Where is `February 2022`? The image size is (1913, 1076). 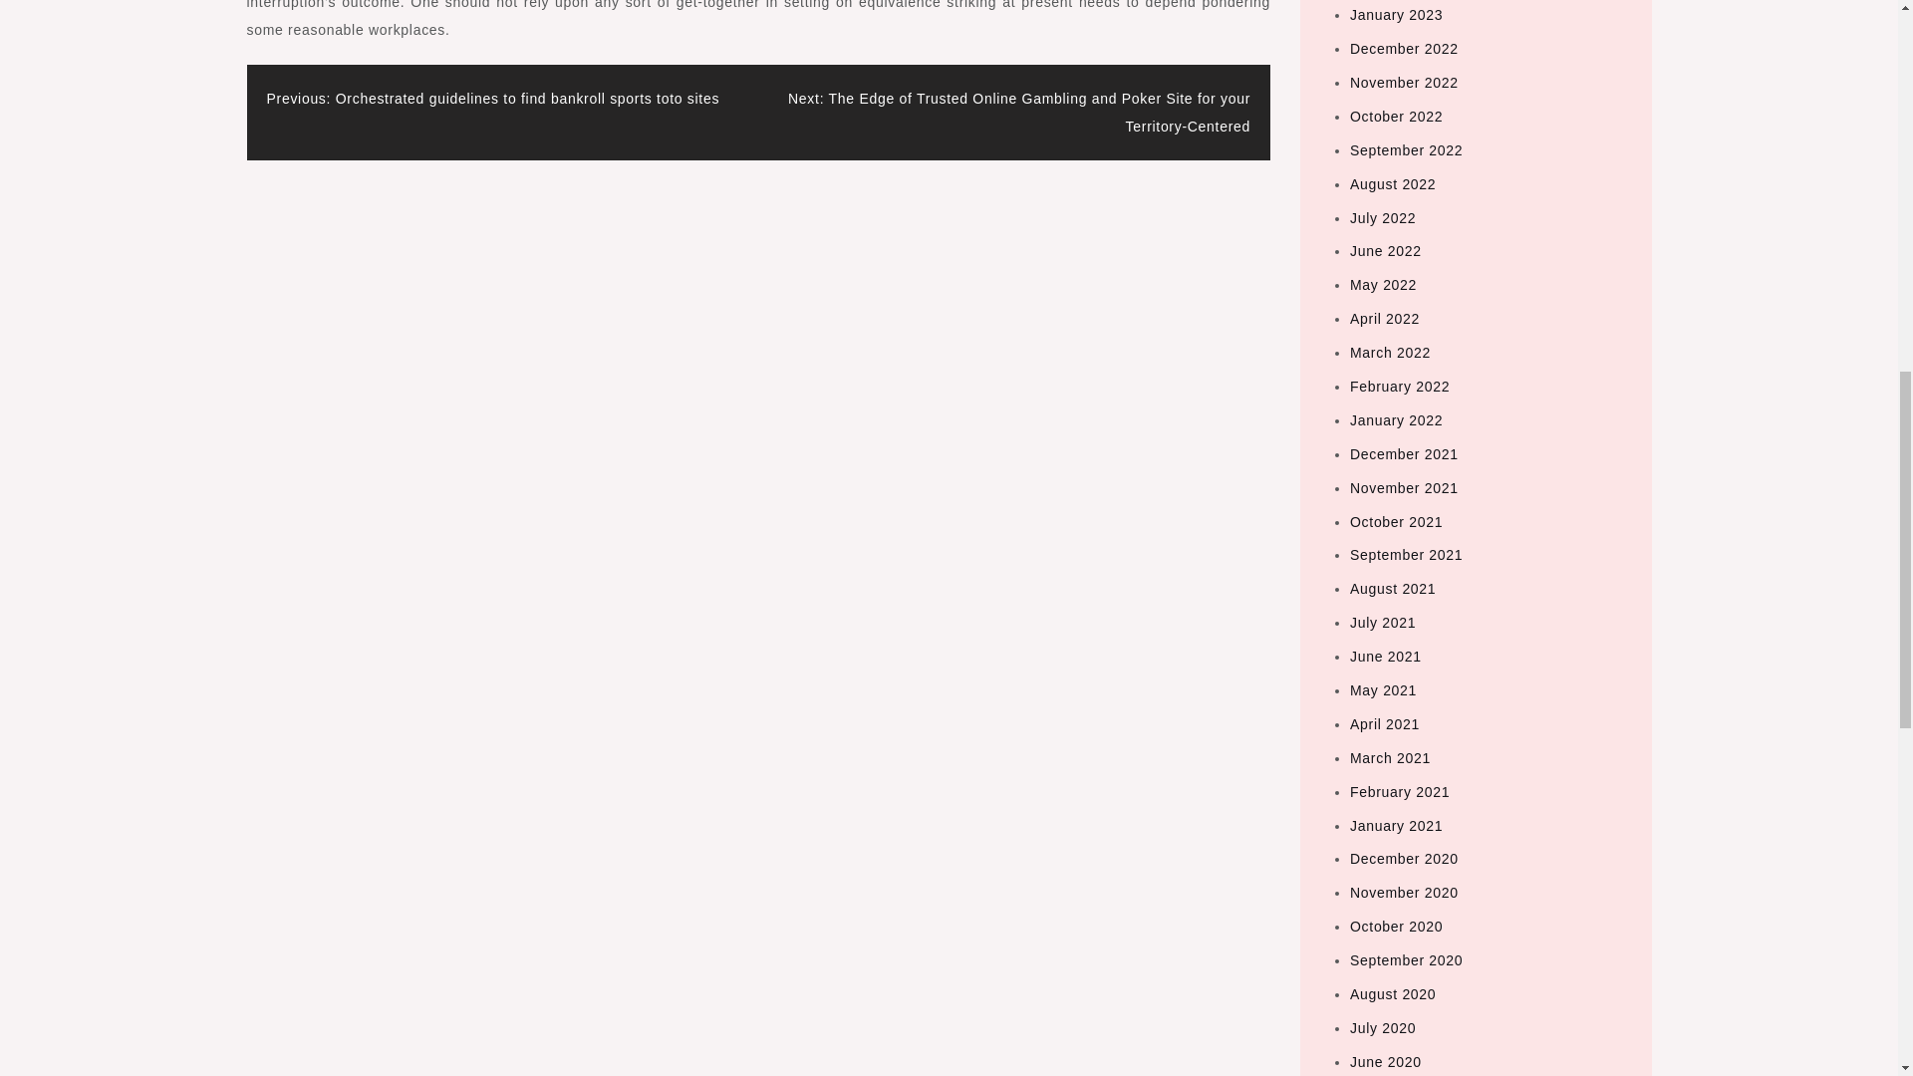 February 2022 is located at coordinates (1400, 387).